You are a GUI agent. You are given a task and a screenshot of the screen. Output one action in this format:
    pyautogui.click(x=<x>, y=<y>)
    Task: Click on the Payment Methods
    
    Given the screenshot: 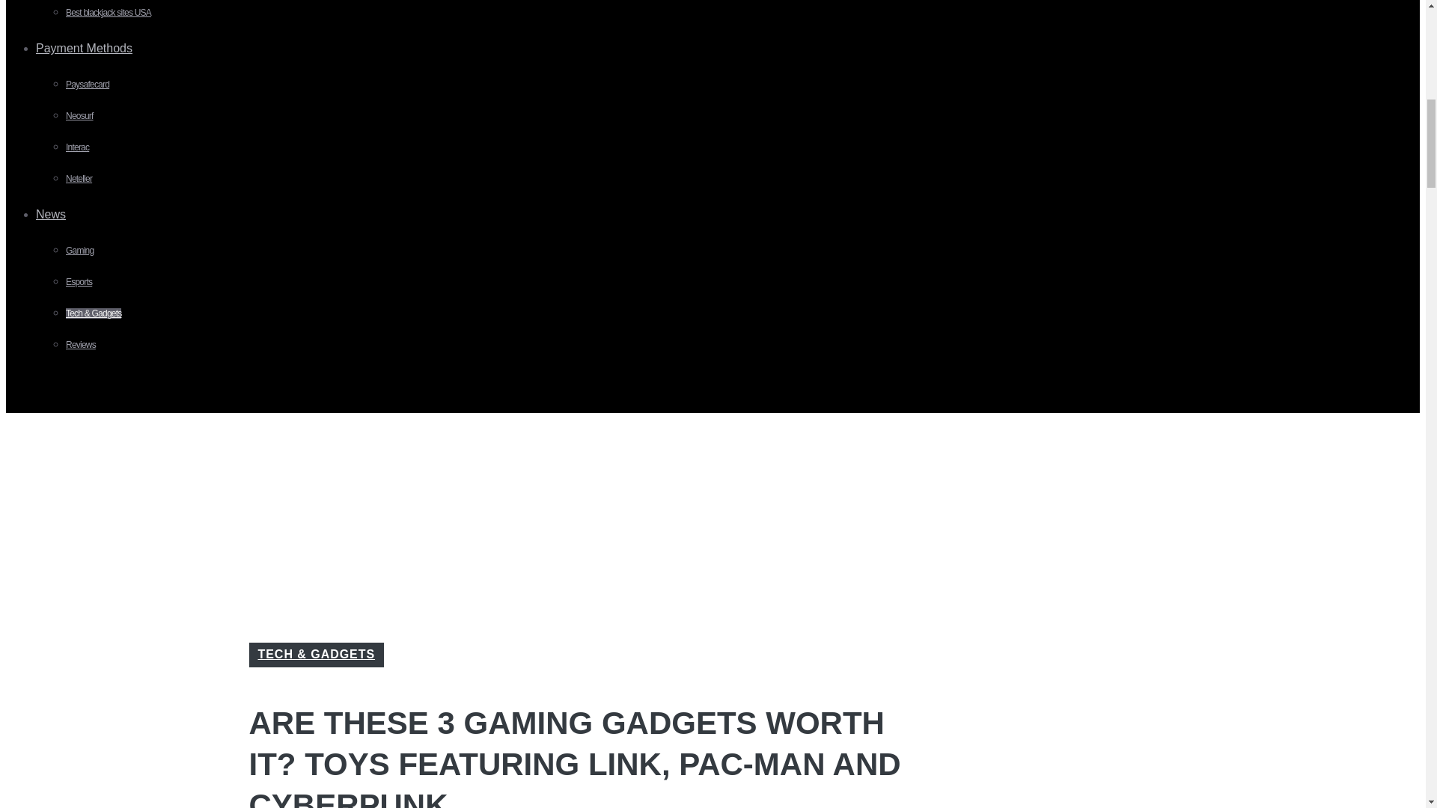 What is the action you would take?
    pyautogui.click(x=90, y=48)
    